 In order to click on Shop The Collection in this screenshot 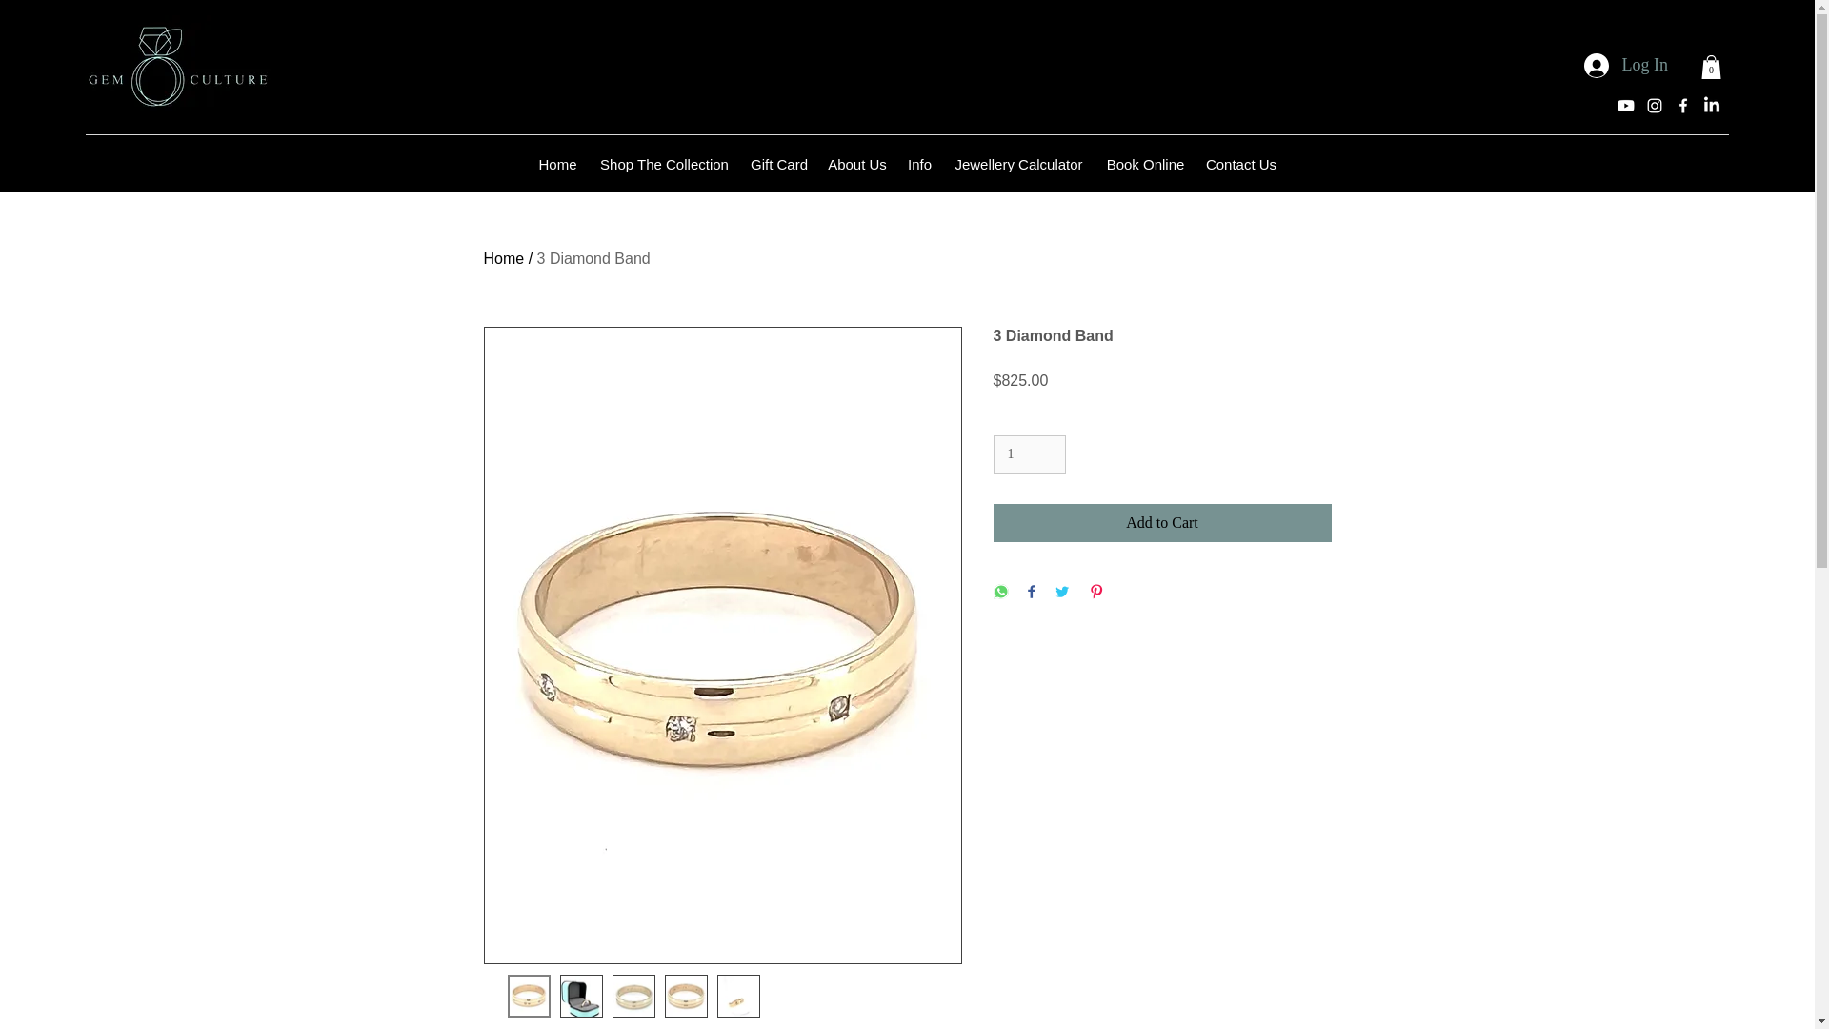, I will do `click(663, 164)`.